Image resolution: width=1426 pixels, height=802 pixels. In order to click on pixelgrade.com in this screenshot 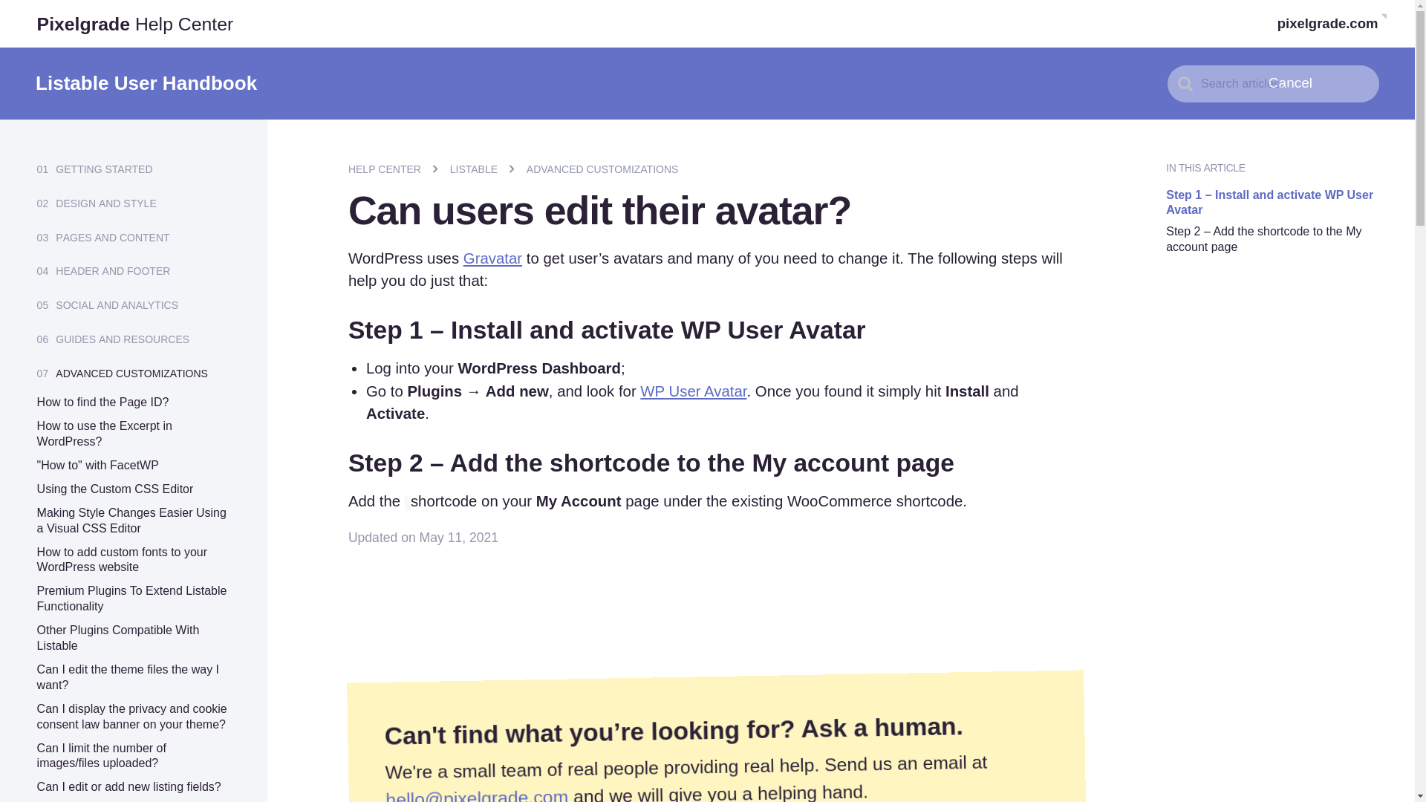, I will do `click(1328, 23)`.